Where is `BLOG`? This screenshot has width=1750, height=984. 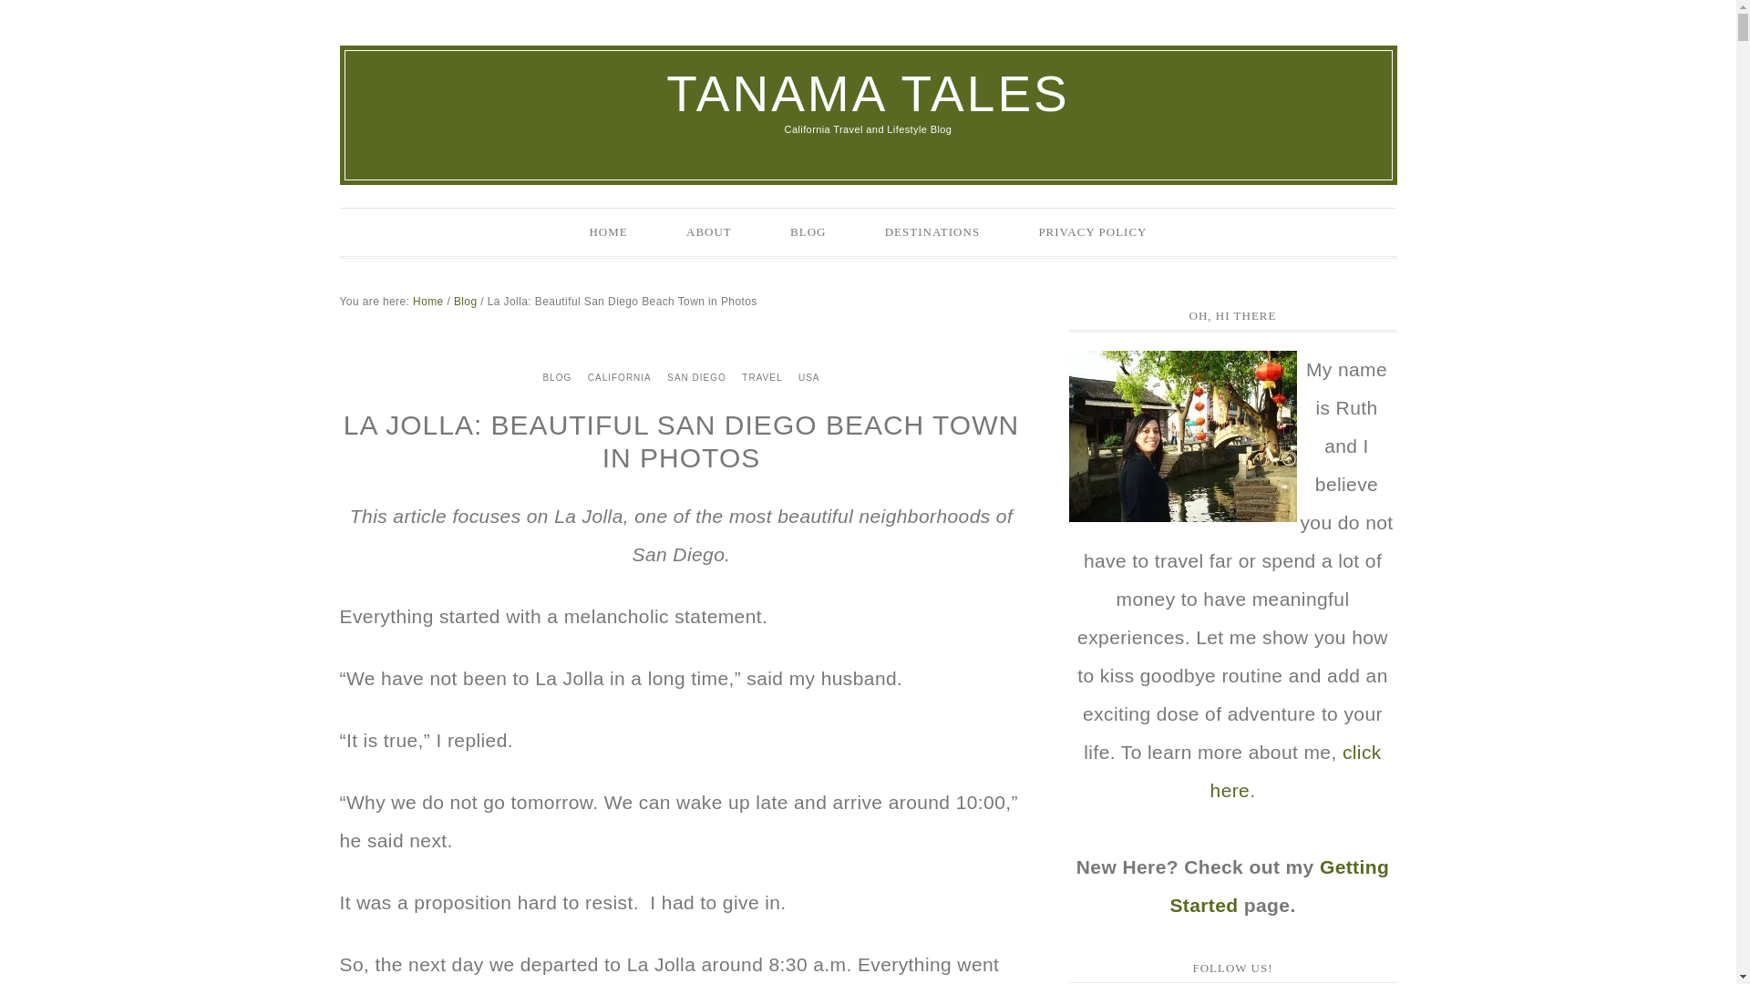
BLOG is located at coordinates (556, 377).